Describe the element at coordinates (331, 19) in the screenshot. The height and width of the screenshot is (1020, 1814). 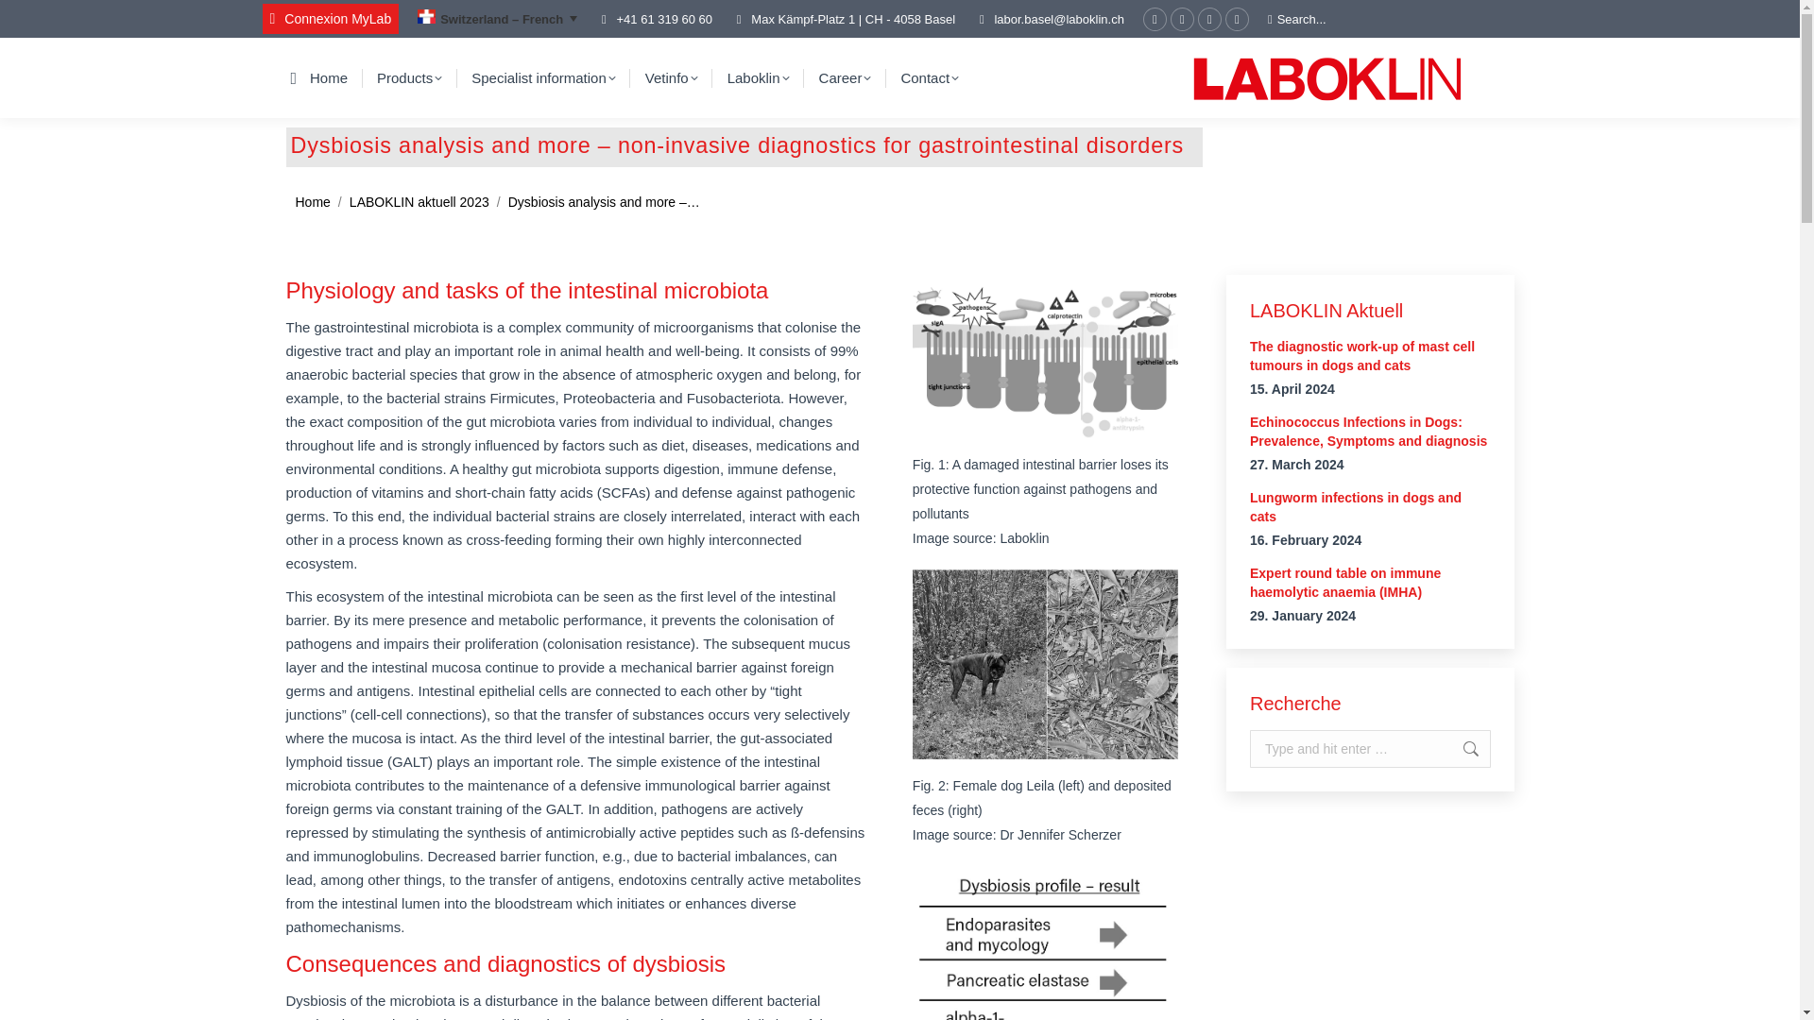
I see `Connexion MyLab` at that location.